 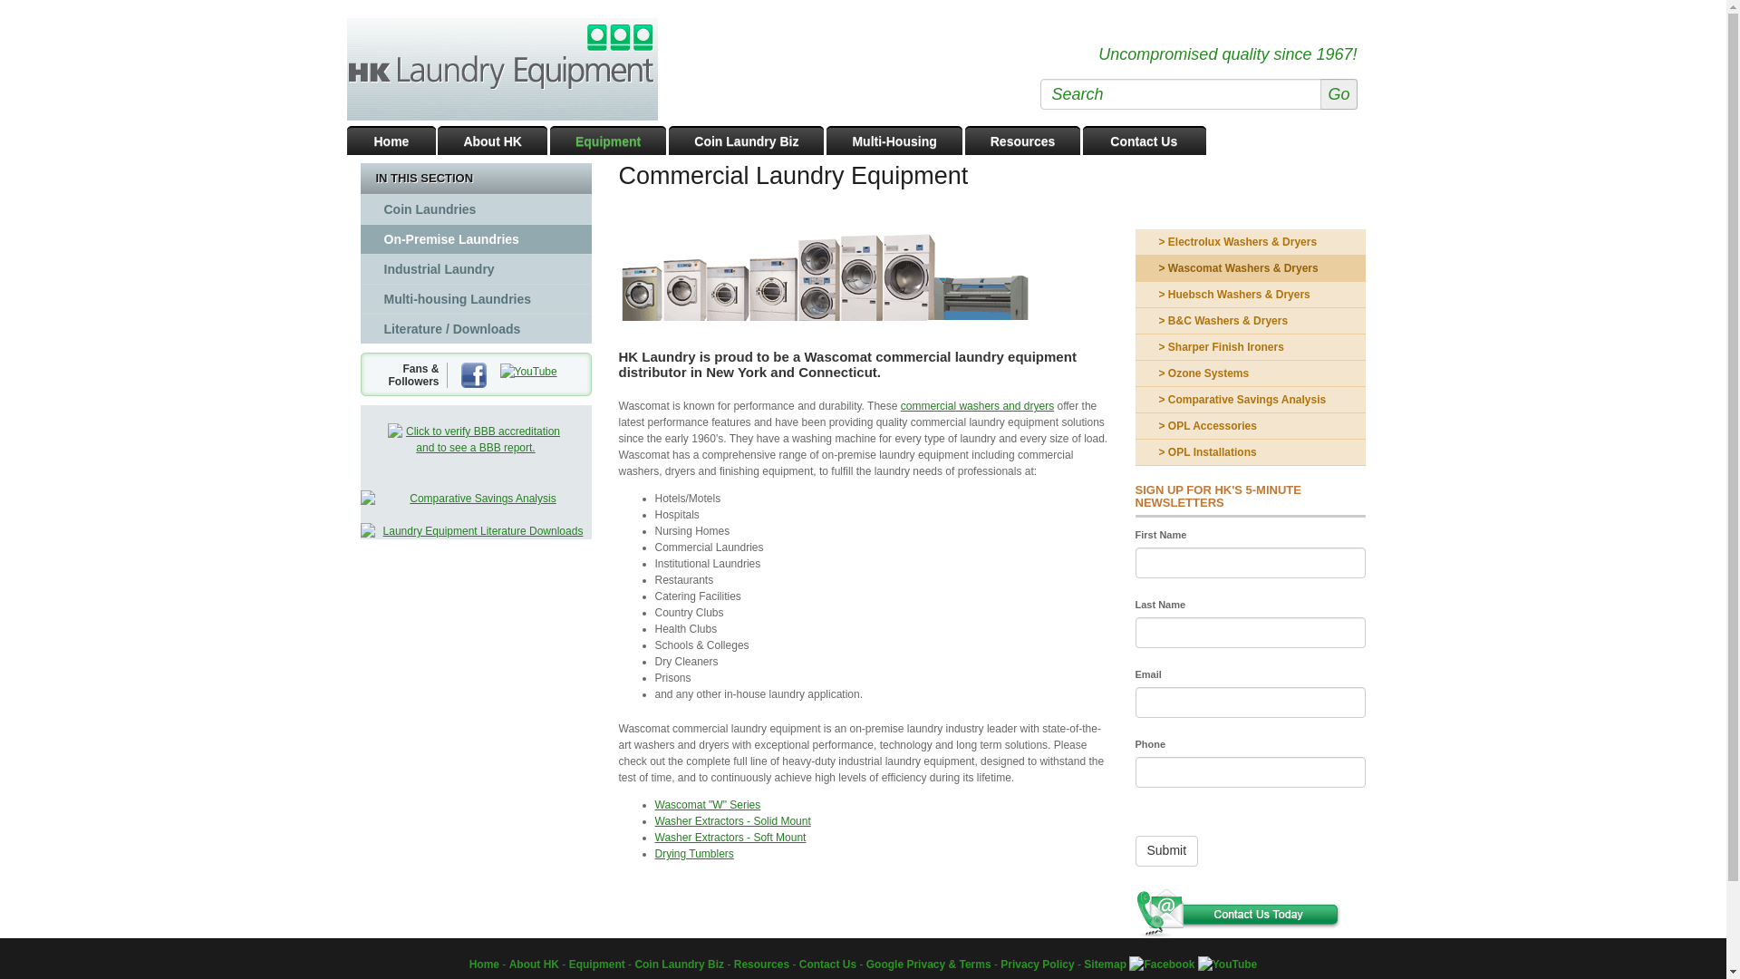 I want to click on About HK, so click(x=493, y=140).